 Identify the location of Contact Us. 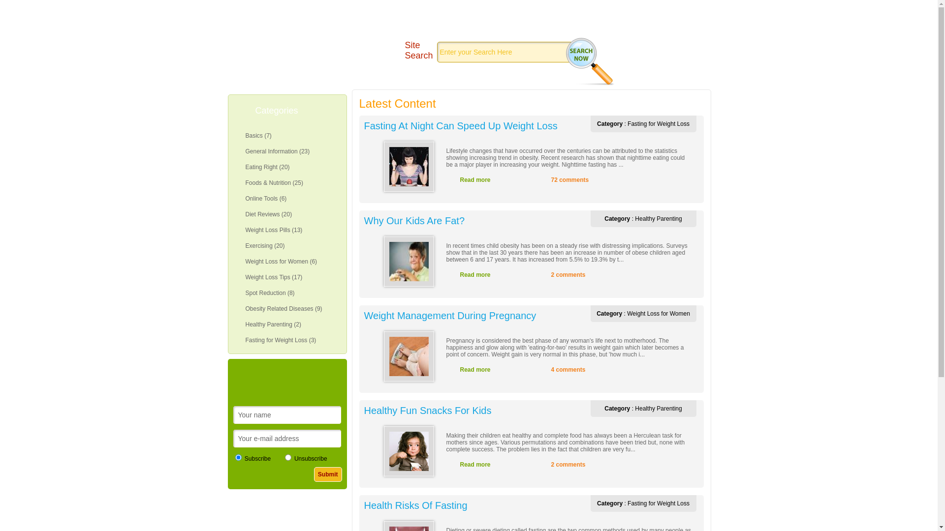
(689, 7).